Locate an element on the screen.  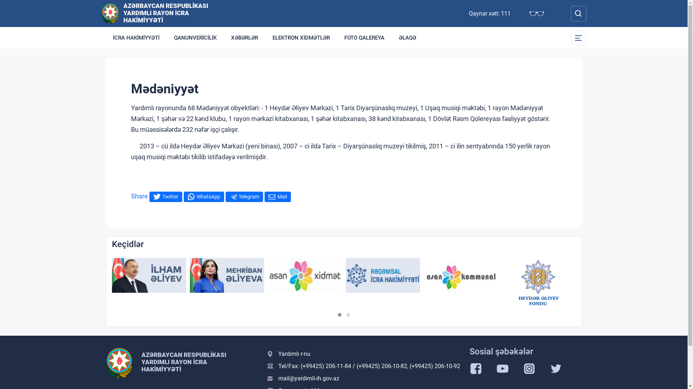
WhatsApp is located at coordinates (204, 197).